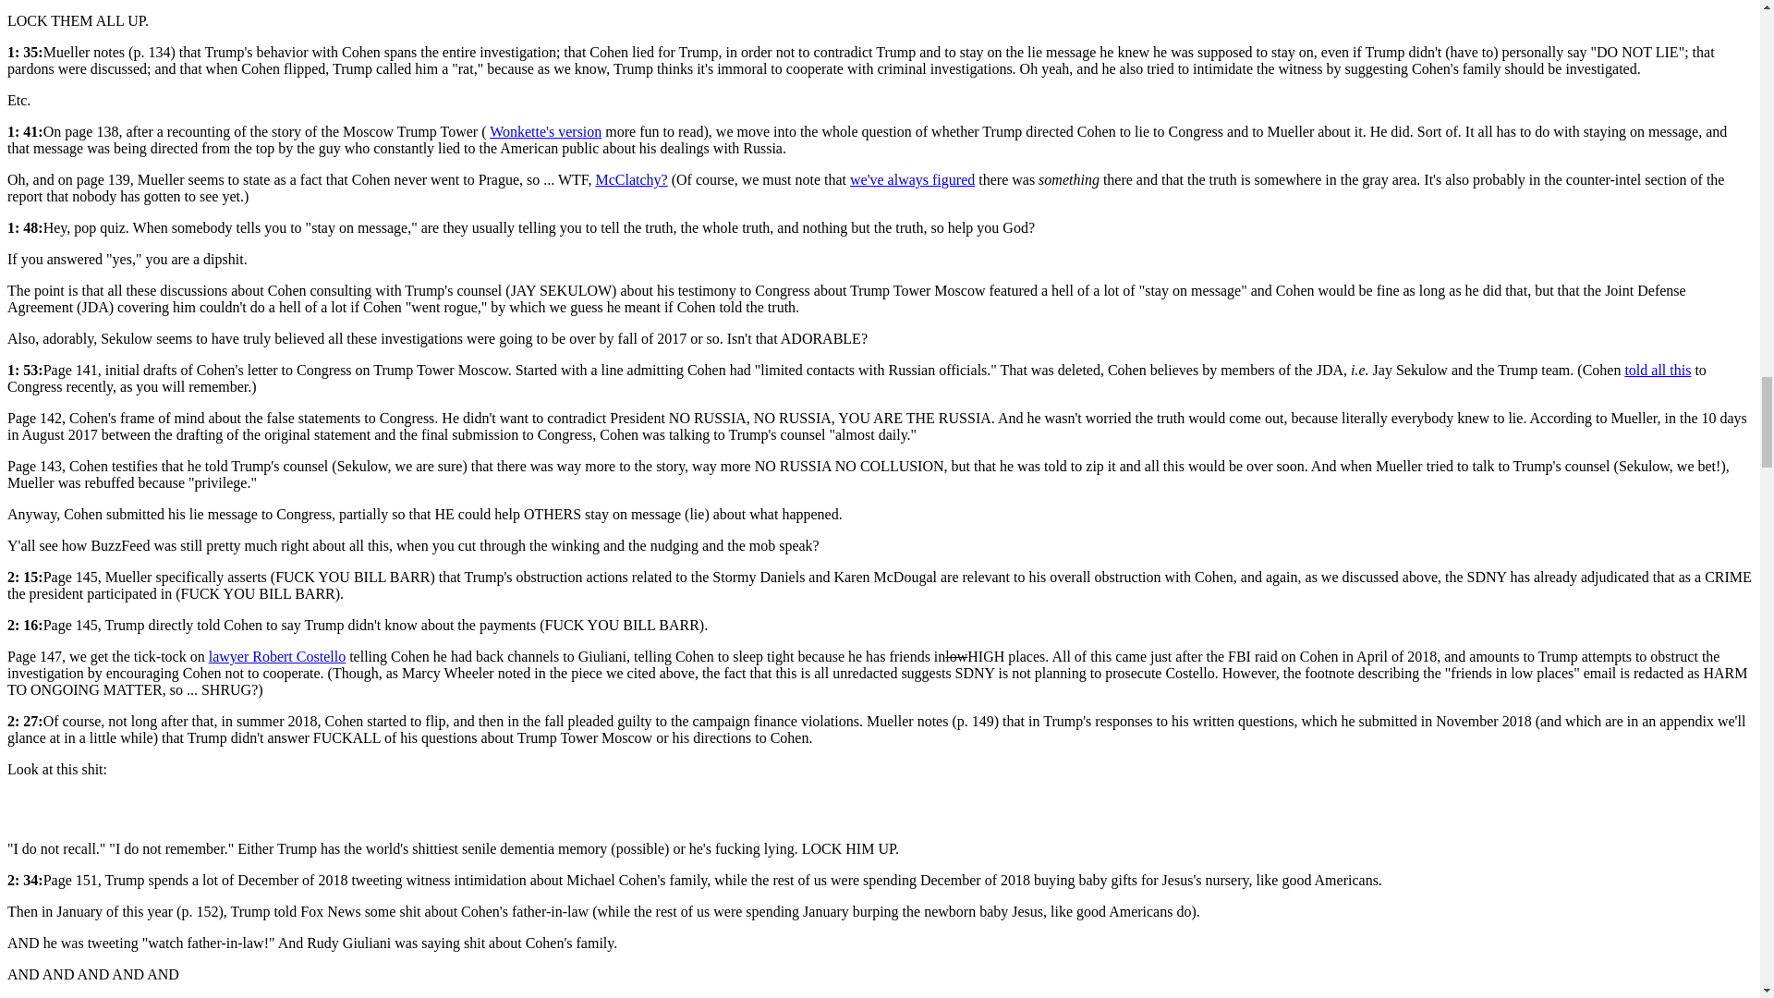 This screenshot has height=998, width=1774. Describe the element at coordinates (1658, 370) in the screenshot. I see `told all this` at that location.